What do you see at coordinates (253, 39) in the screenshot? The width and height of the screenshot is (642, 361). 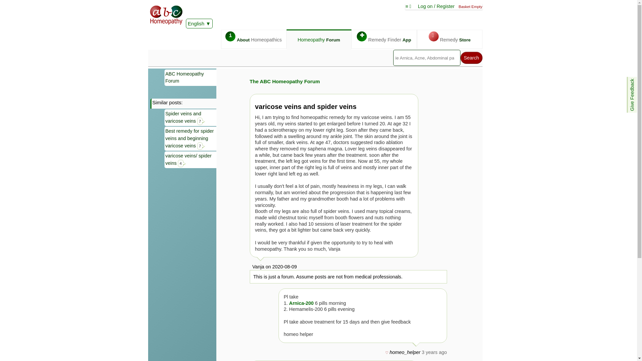 I see `i About Homeopathics` at bounding box center [253, 39].